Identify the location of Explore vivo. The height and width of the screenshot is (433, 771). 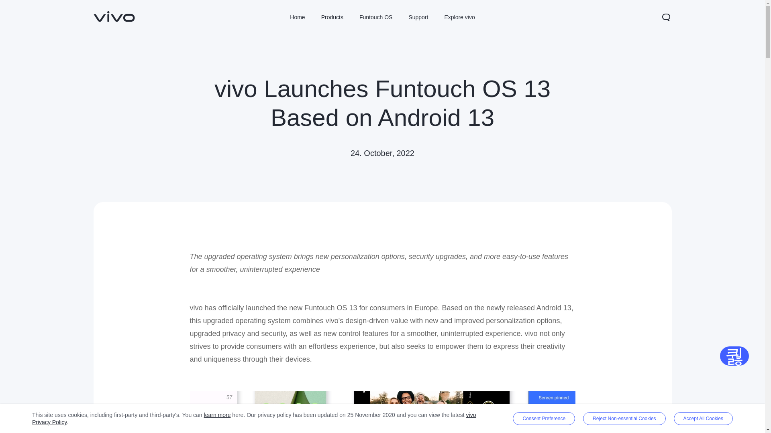
(459, 17).